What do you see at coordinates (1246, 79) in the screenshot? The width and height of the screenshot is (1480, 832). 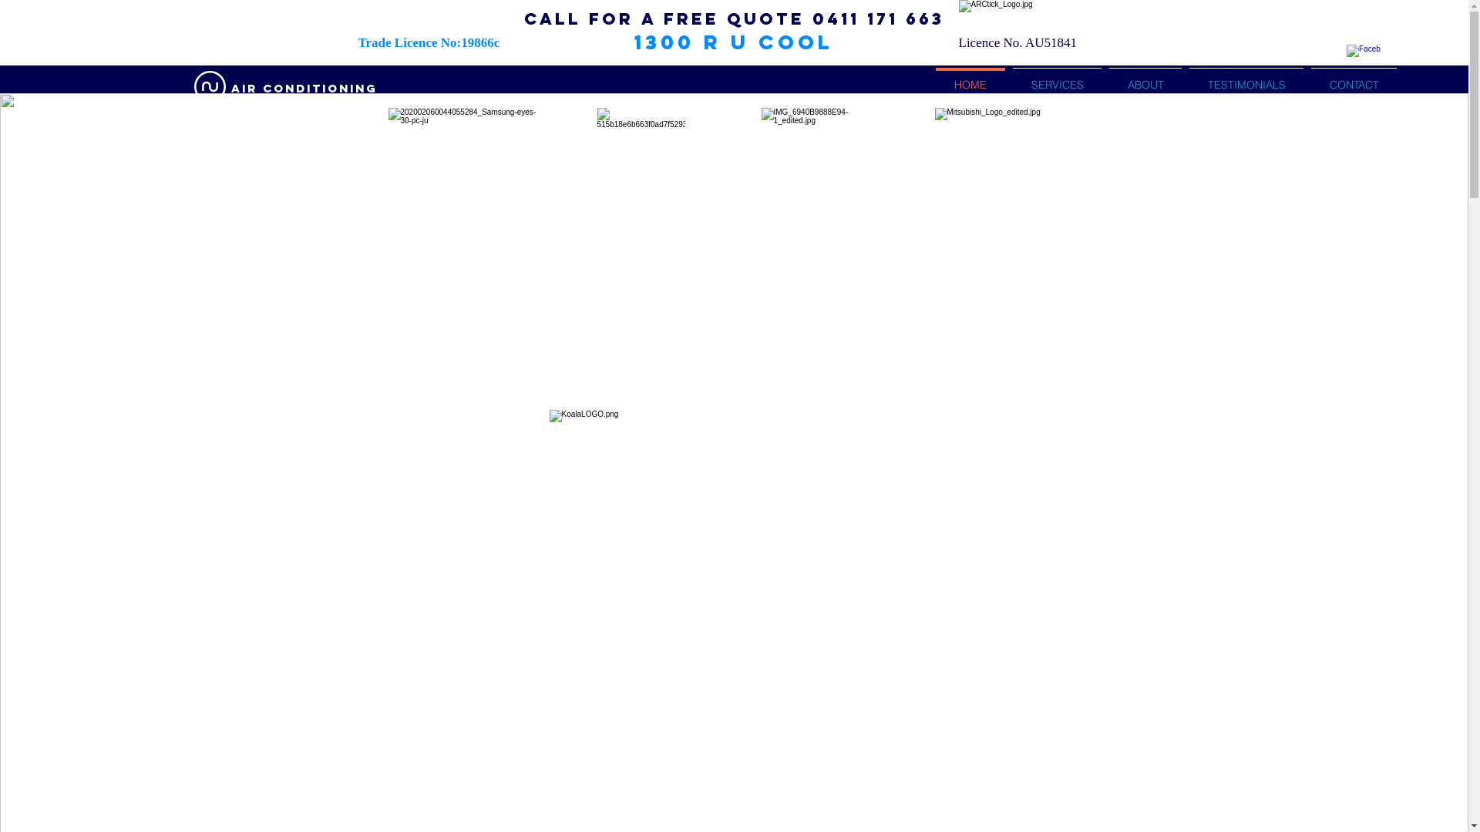 I see `TESTIMONIALS` at bounding box center [1246, 79].